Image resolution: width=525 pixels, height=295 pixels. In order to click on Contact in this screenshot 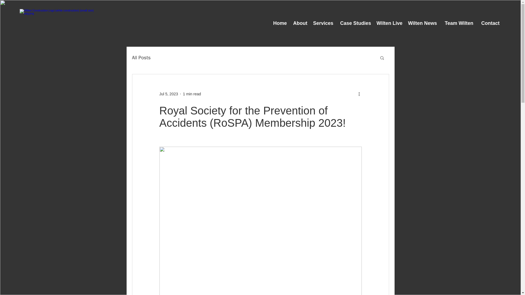, I will do `click(489, 23)`.